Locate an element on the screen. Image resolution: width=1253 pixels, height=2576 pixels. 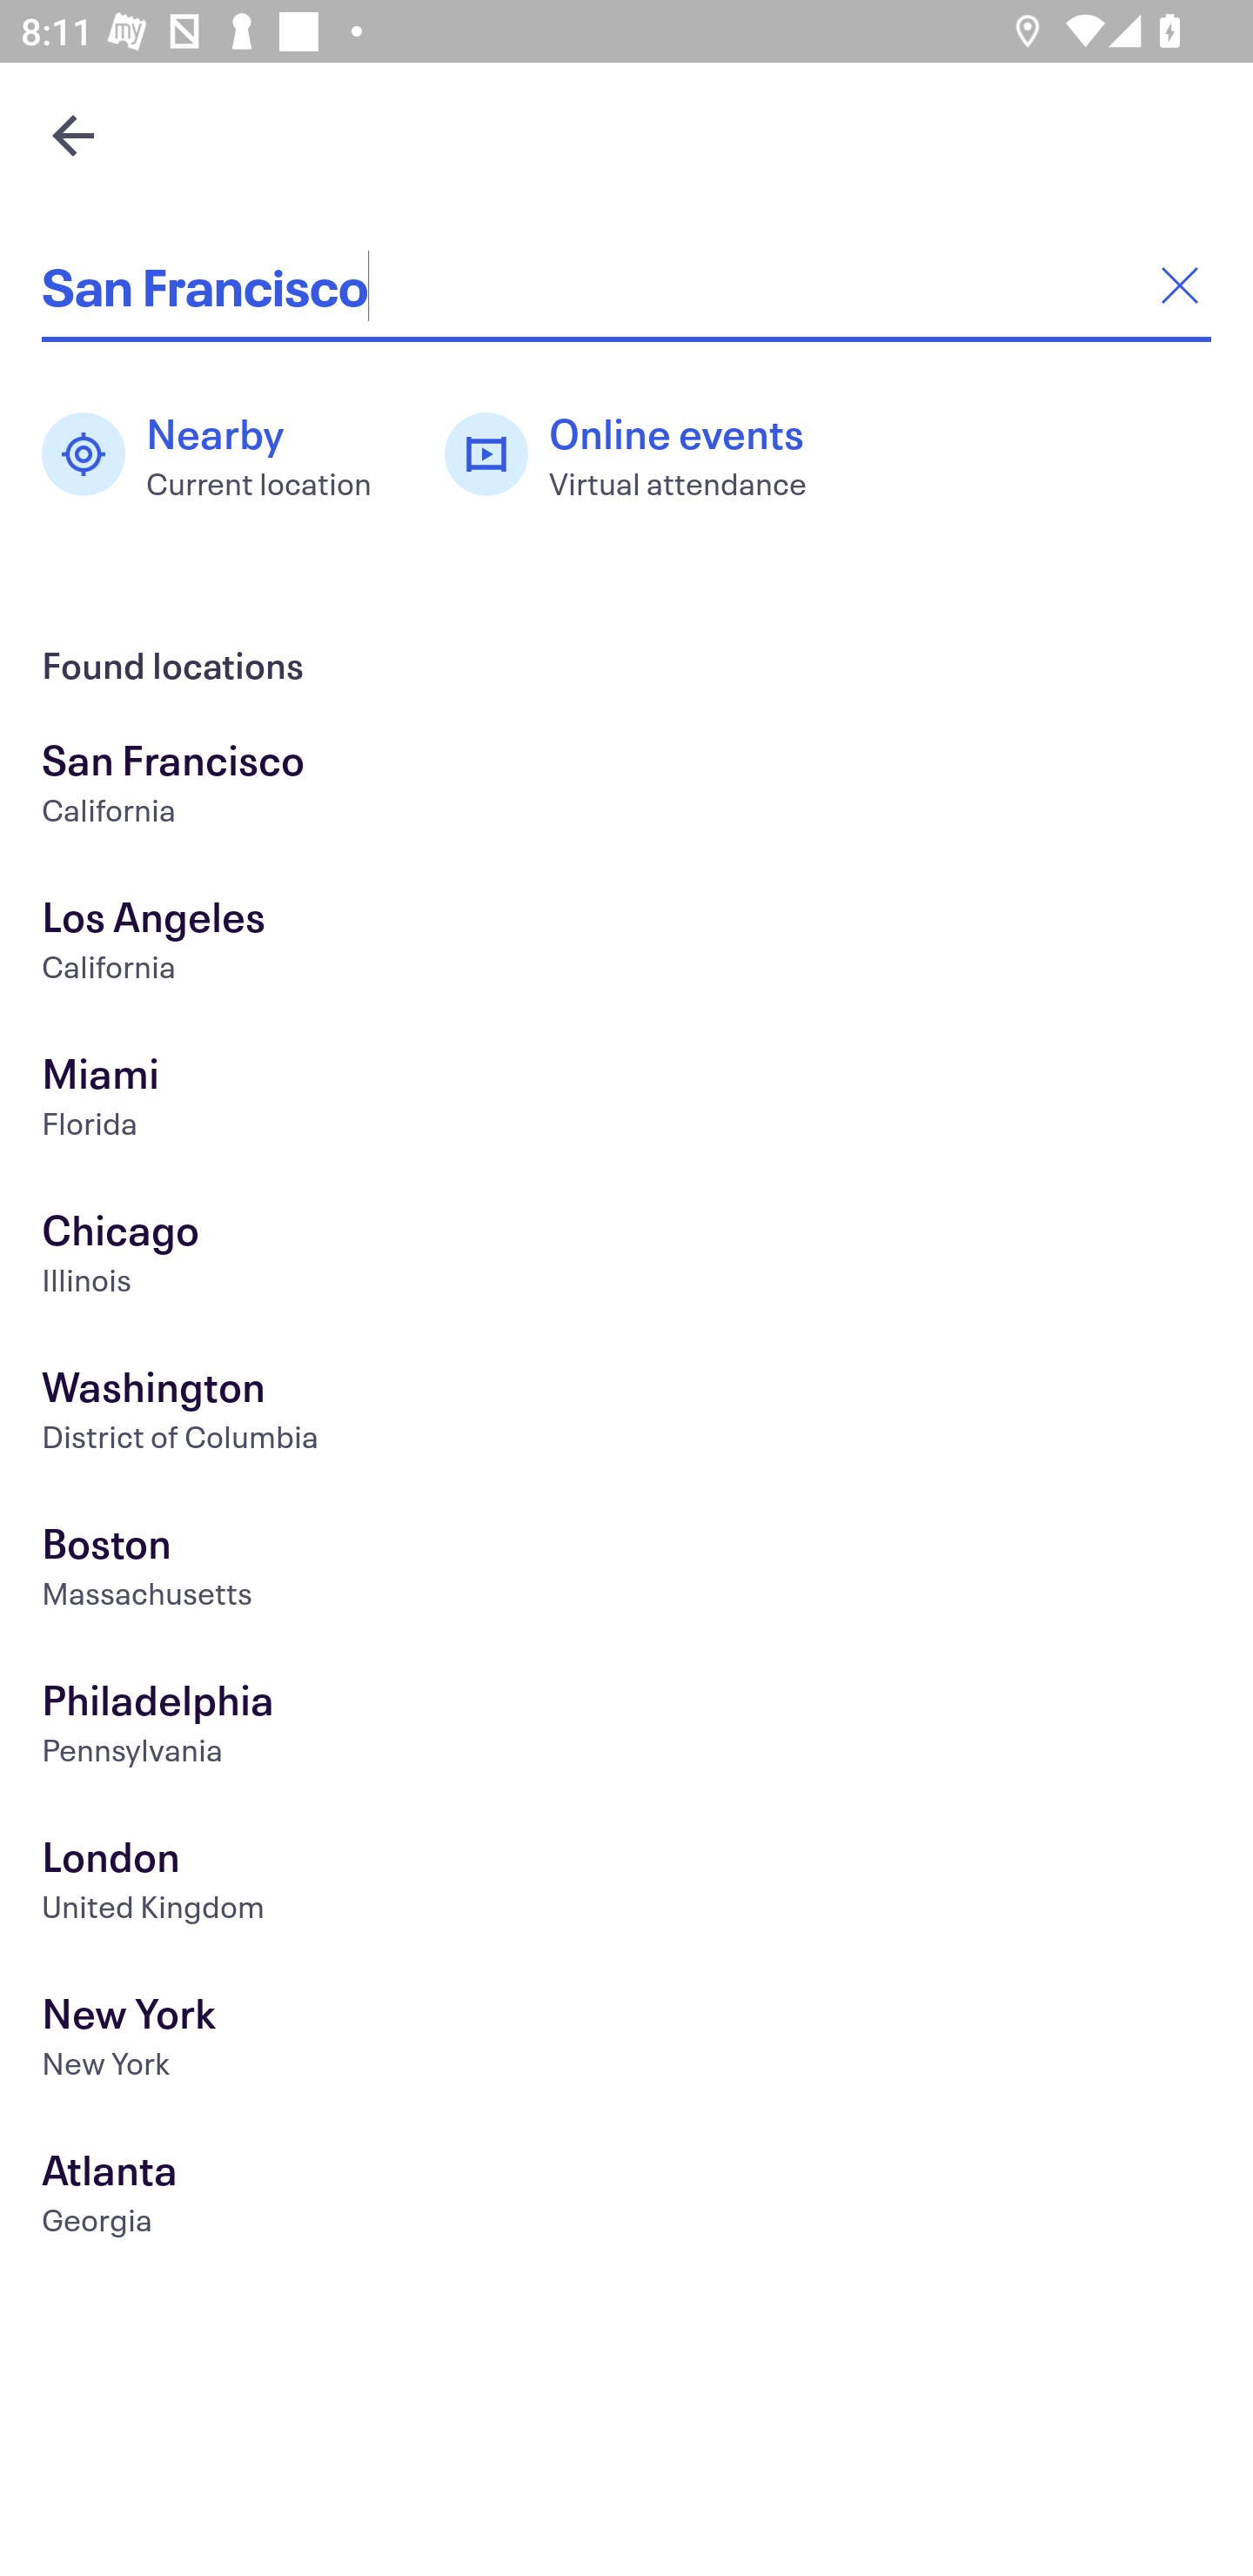
Los Angeles California is located at coordinates (626, 945).